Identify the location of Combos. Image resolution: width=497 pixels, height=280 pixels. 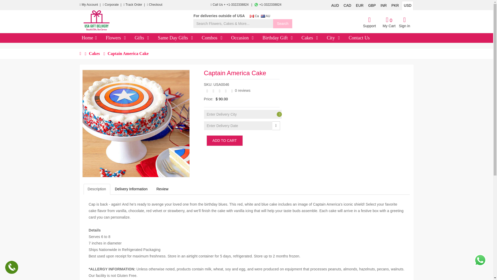
(222, 38).